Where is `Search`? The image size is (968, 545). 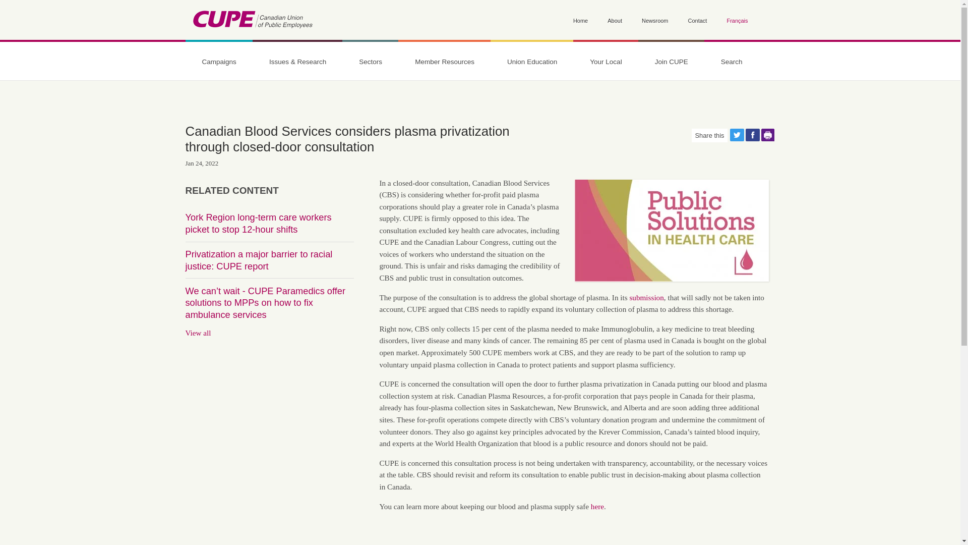 Search is located at coordinates (200, 133).